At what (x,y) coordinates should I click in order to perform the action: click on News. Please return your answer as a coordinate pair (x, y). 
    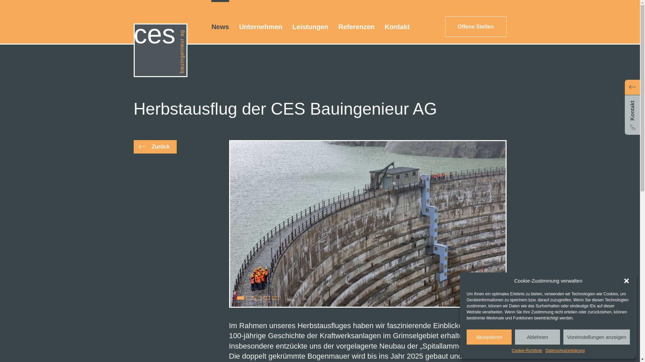
    Looking at the image, I should click on (220, 27).